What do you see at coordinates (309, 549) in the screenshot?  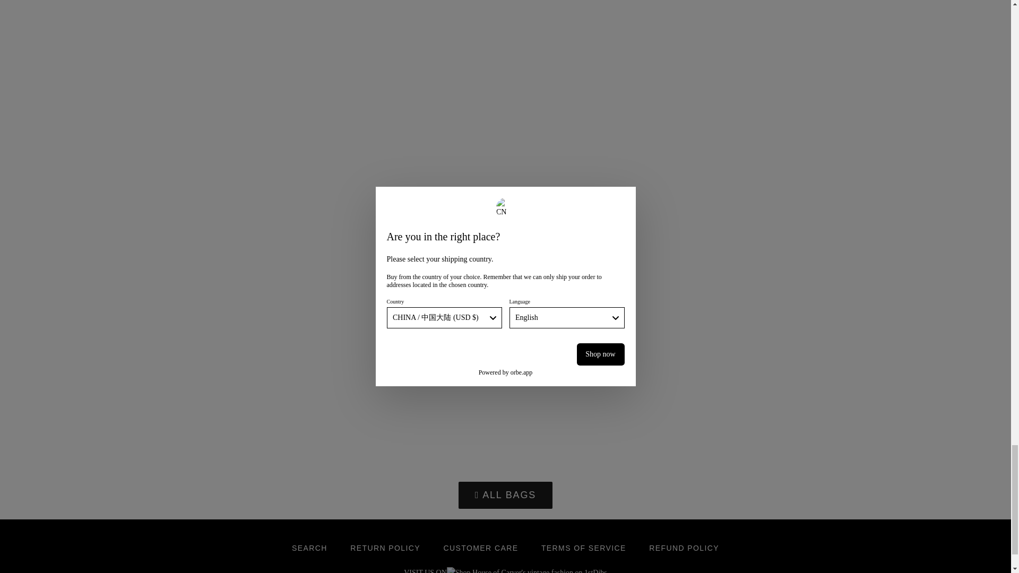 I see `SEARCH` at bounding box center [309, 549].